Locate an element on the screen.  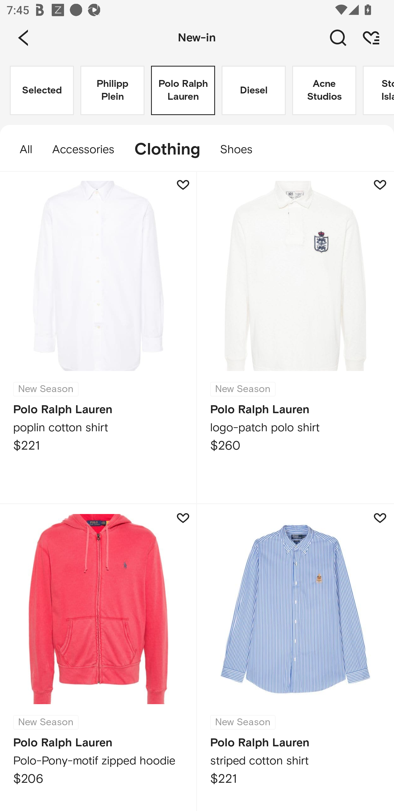
Clothing is located at coordinates (167, 150).